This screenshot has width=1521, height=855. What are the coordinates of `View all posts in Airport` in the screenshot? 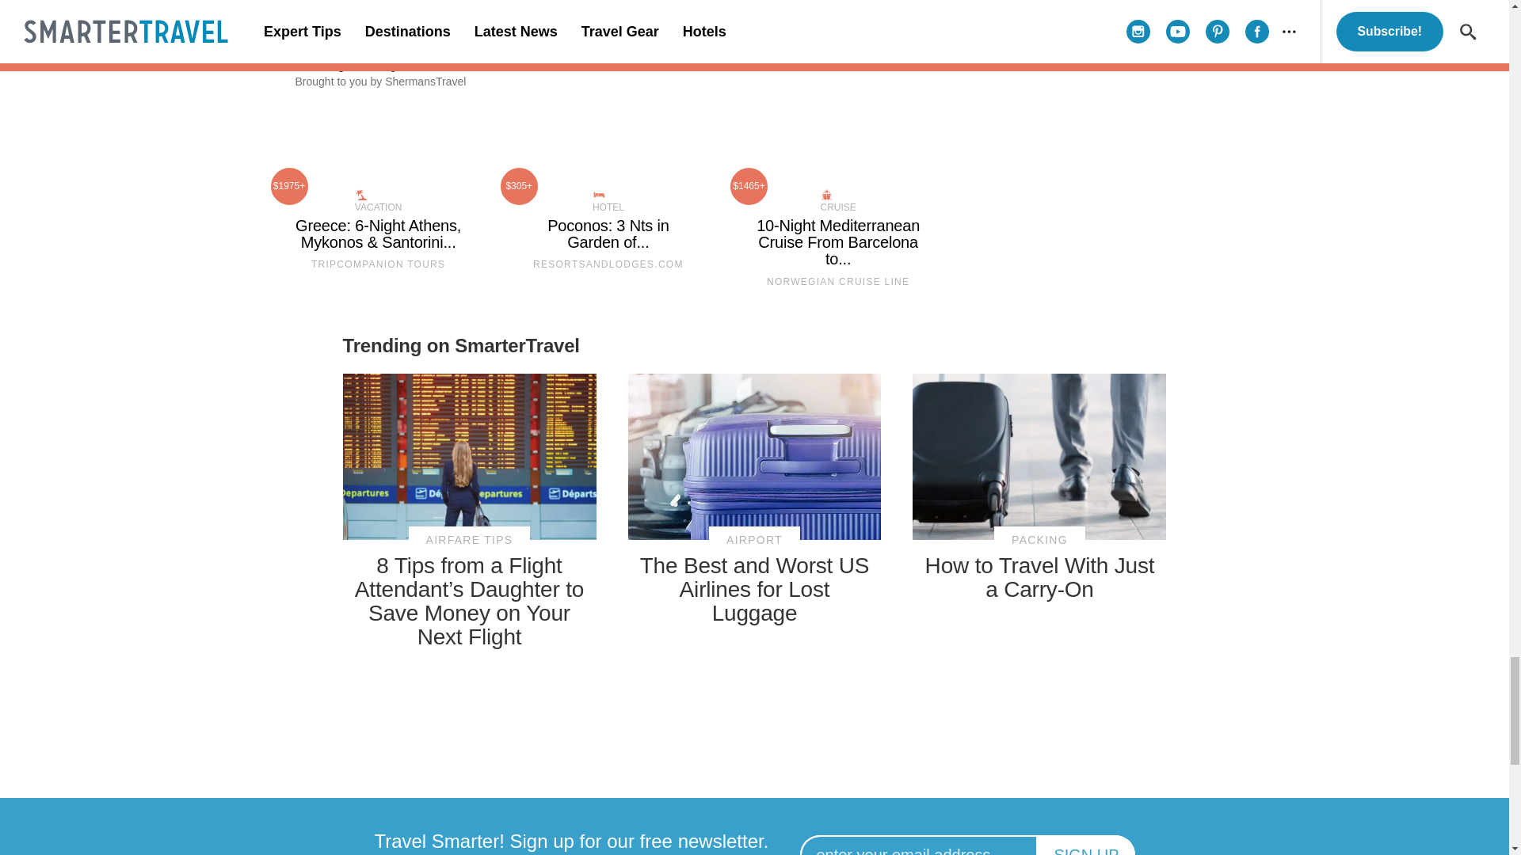 It's located at (754, 540).